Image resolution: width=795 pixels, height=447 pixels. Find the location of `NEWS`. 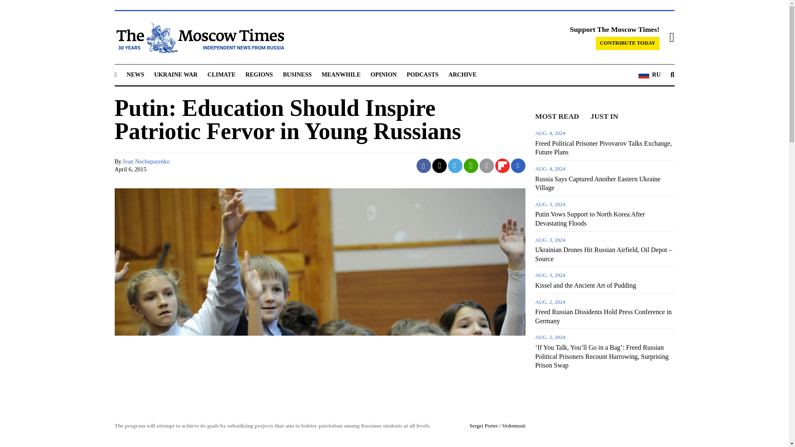

NEWS is located at coordinates (135, 74).